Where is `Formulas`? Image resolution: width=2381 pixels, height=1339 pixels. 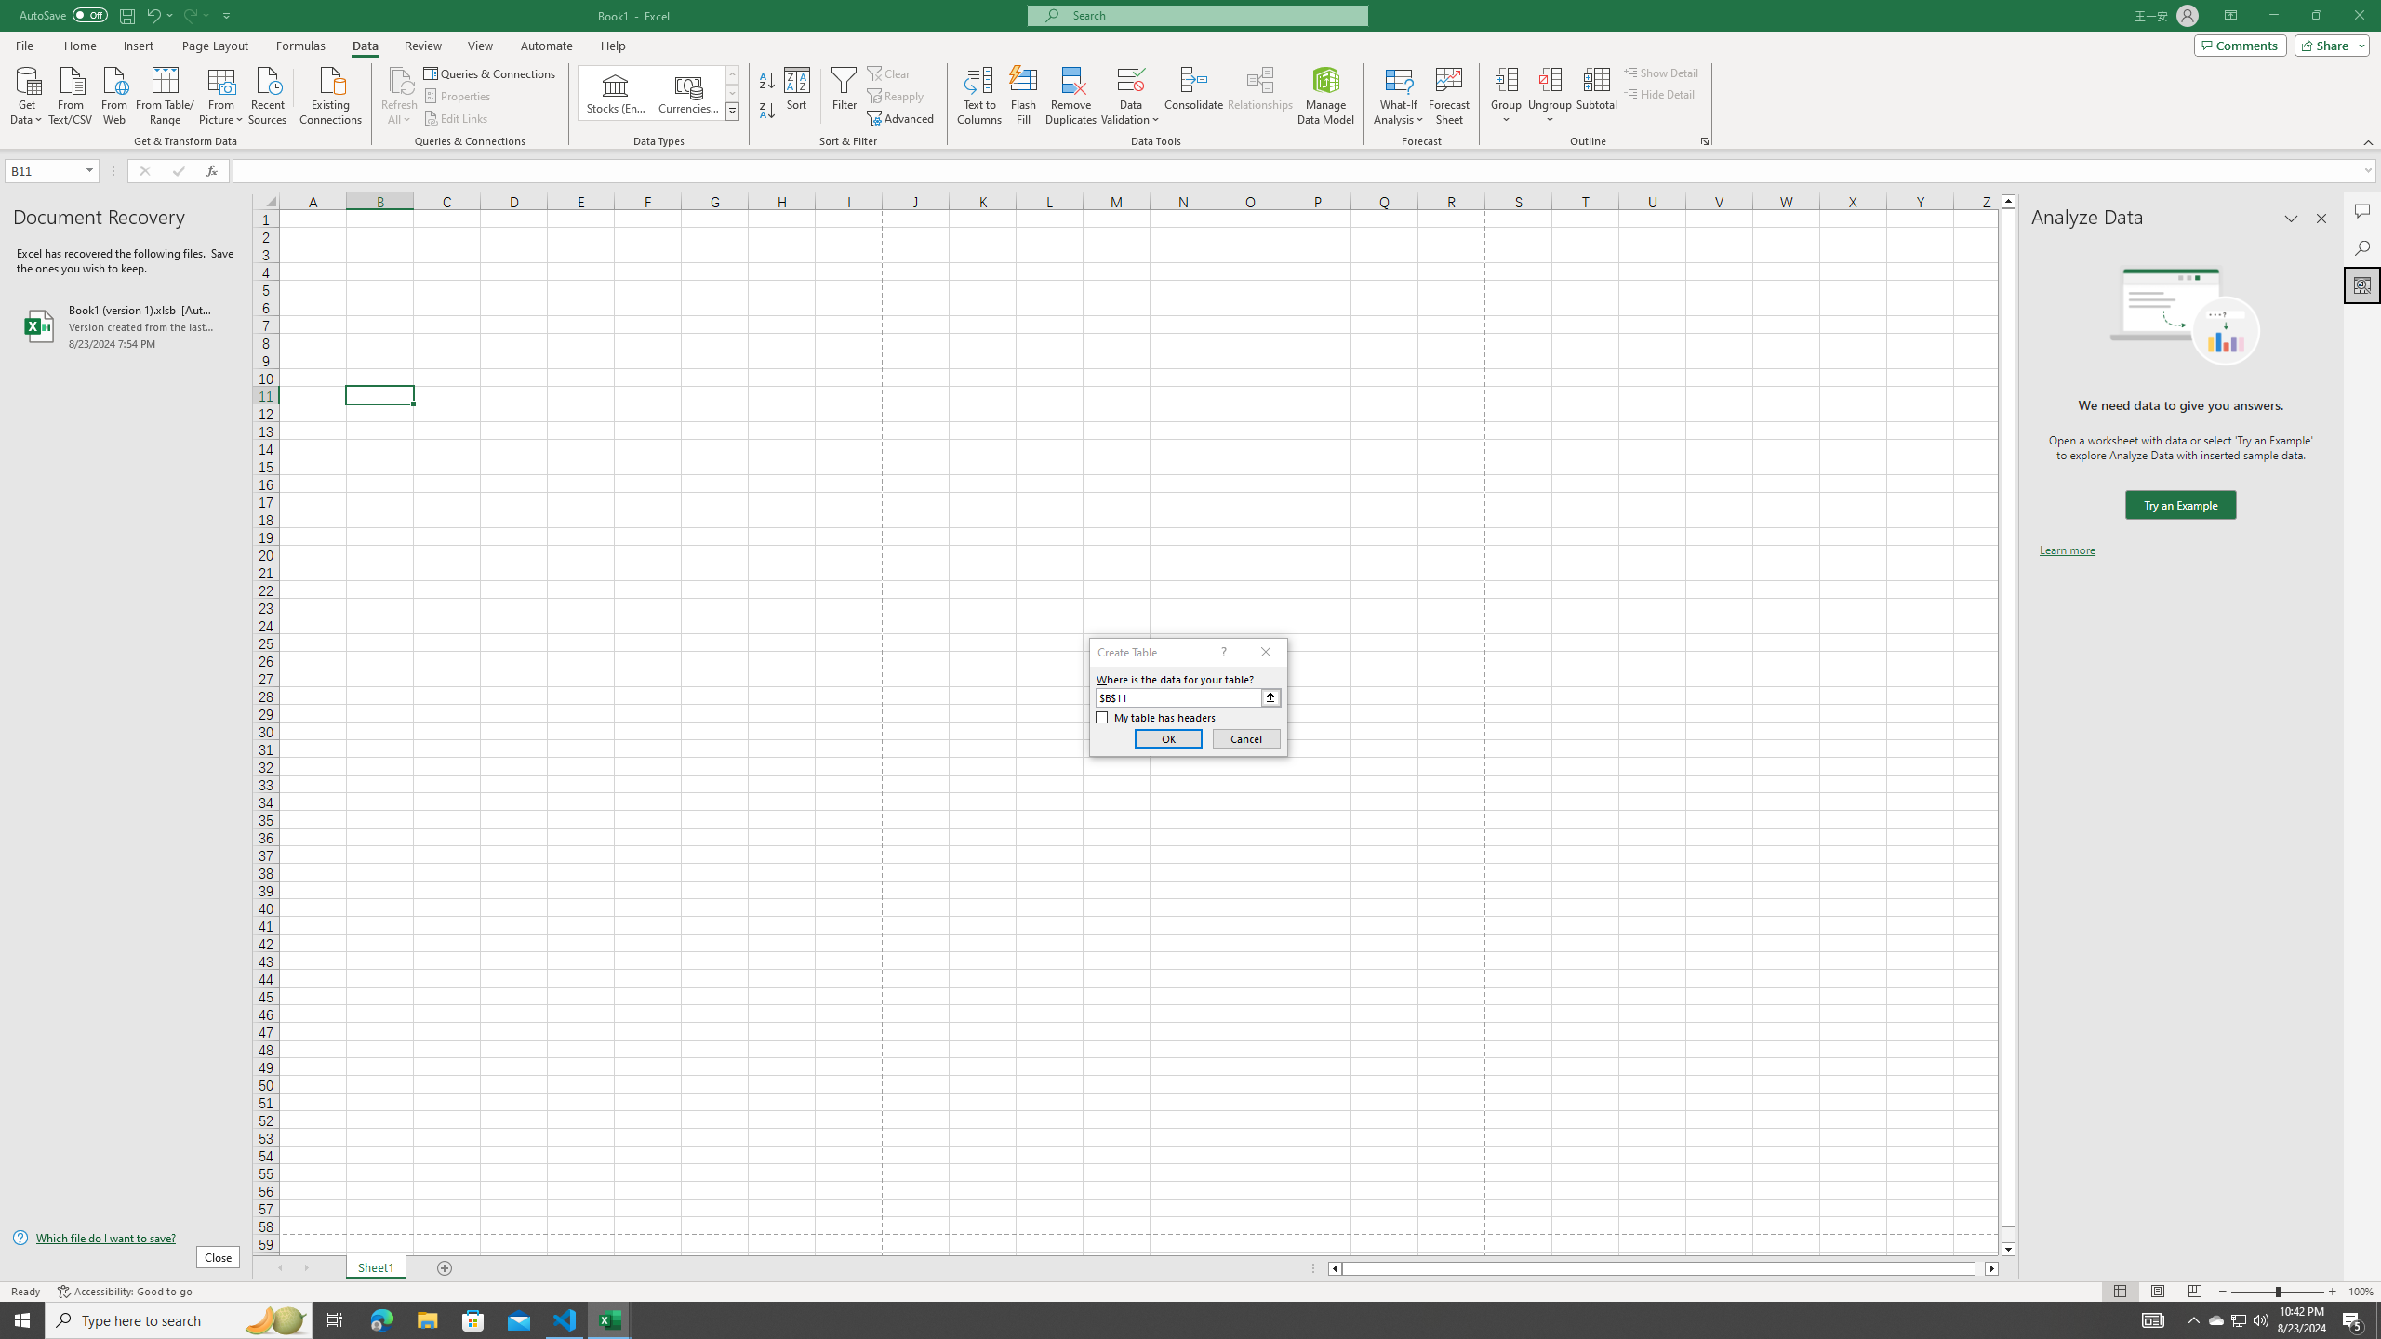
Formulas is located at coordinates (302, 46).